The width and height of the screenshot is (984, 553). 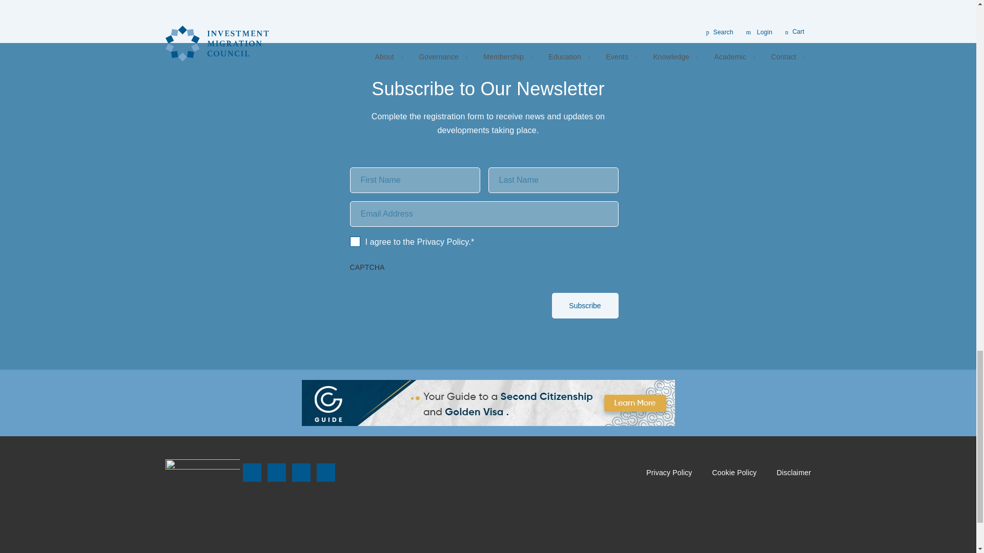 I want to click on Subscribe, so click(x=584, y=306).